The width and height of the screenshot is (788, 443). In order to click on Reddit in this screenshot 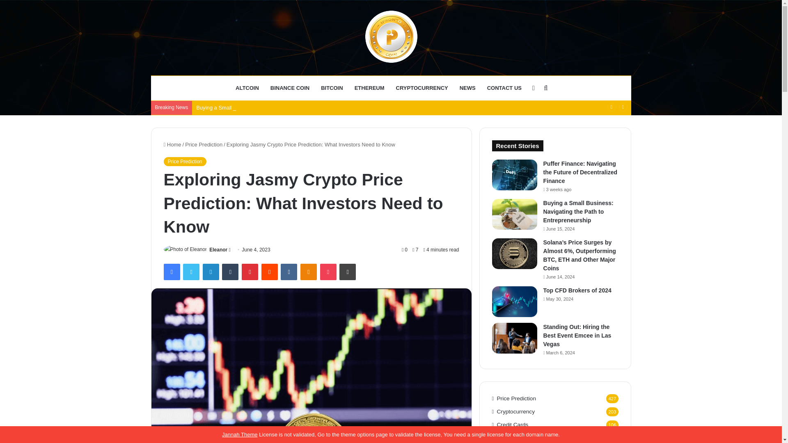, I will do `click(270, 272)`.